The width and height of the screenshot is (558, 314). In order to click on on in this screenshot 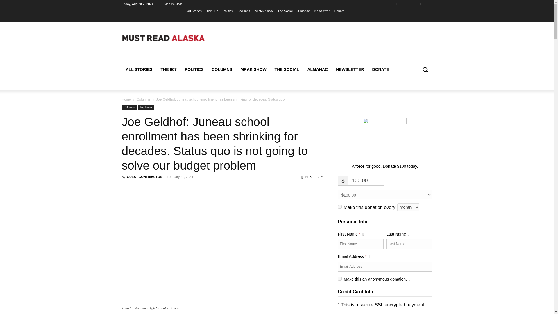, I will do `click(339, 207)`.